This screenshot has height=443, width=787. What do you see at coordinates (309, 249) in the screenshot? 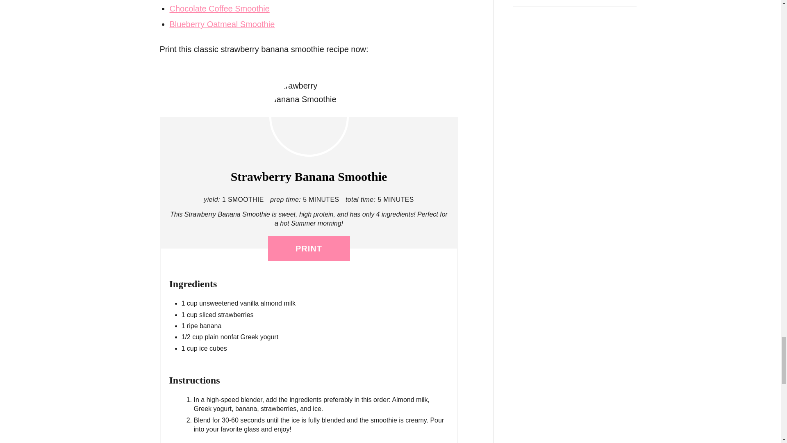
I see `PRINT` at bounding box center [309, 249].